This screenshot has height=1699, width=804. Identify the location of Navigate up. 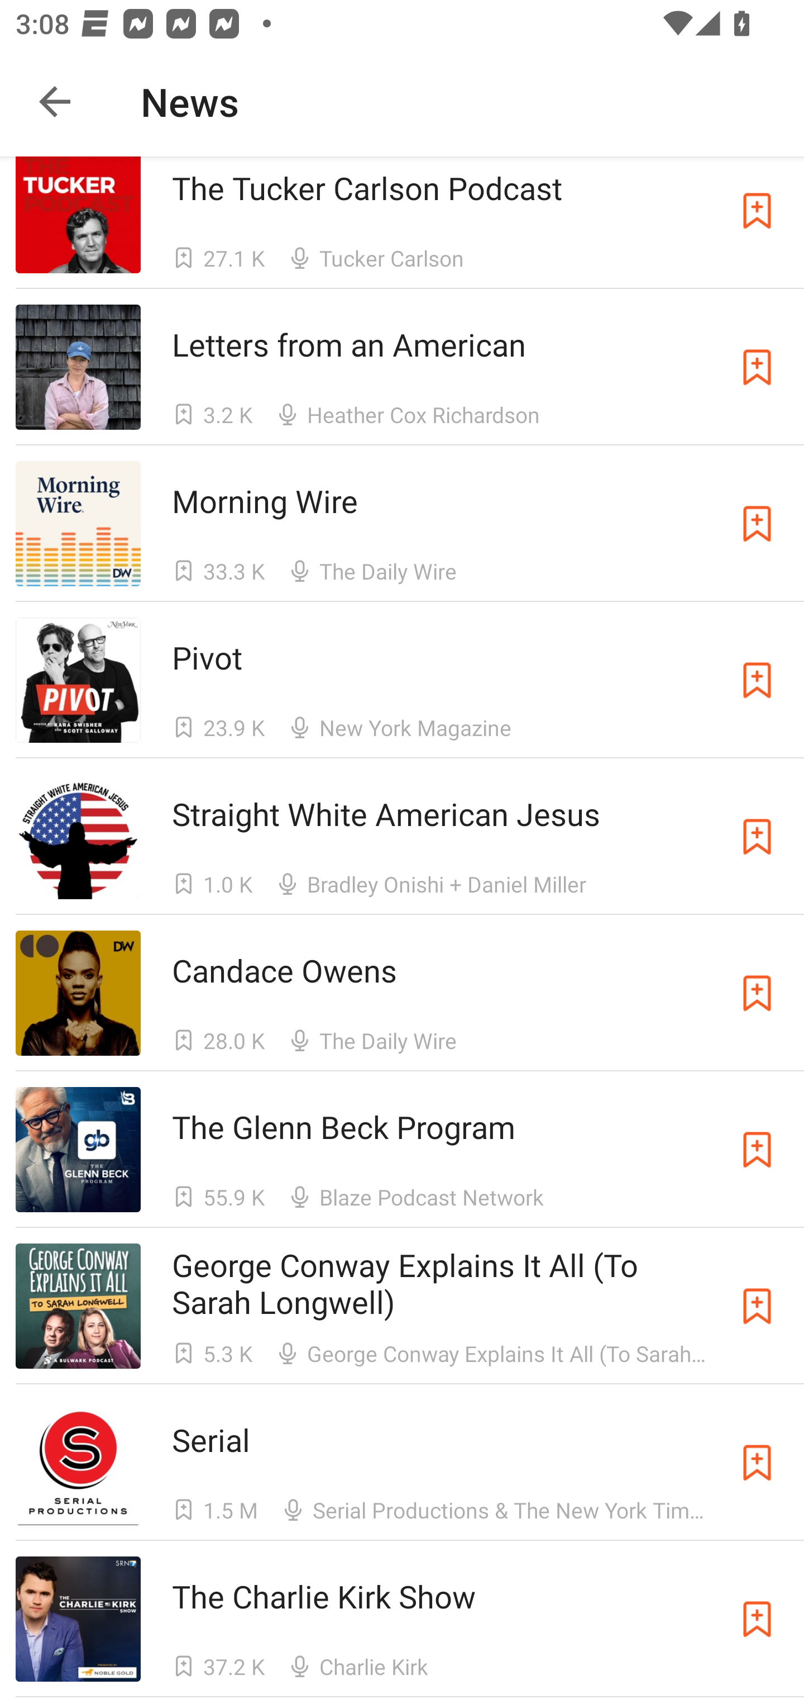
(55, 102).